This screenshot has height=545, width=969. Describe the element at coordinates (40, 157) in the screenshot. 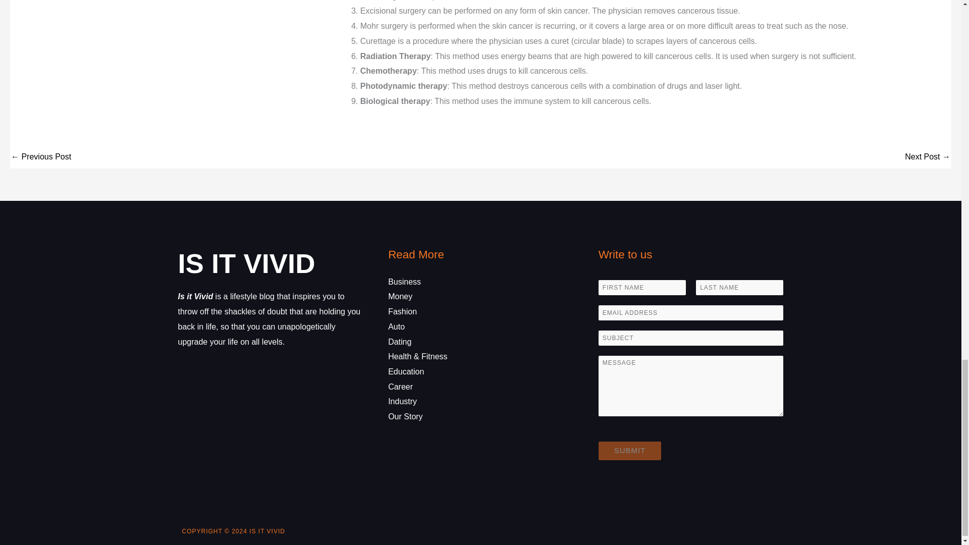

I see `Drug Tests and Employee Productivity` at that location.